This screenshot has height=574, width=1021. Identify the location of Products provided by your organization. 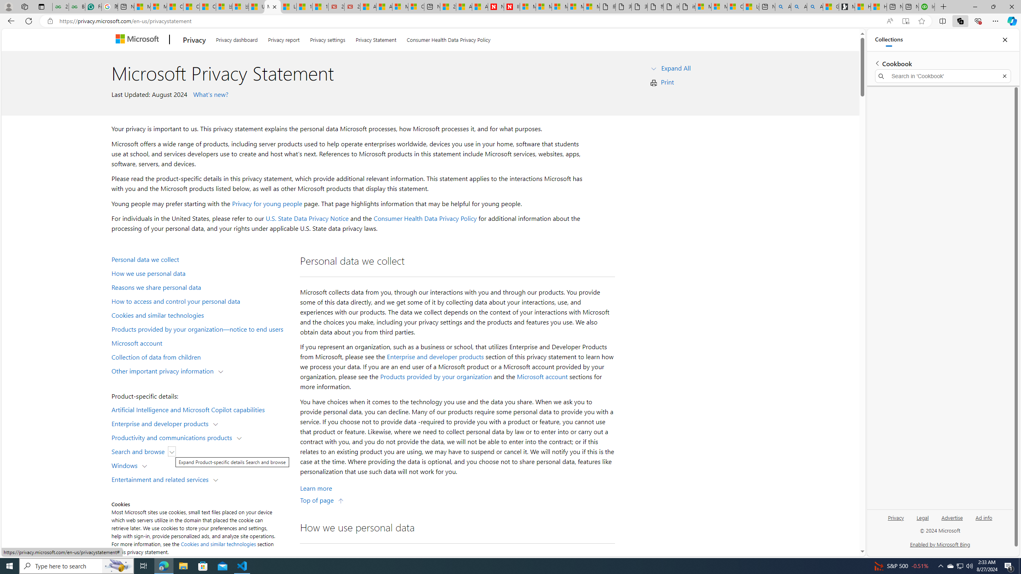
(436, 377).